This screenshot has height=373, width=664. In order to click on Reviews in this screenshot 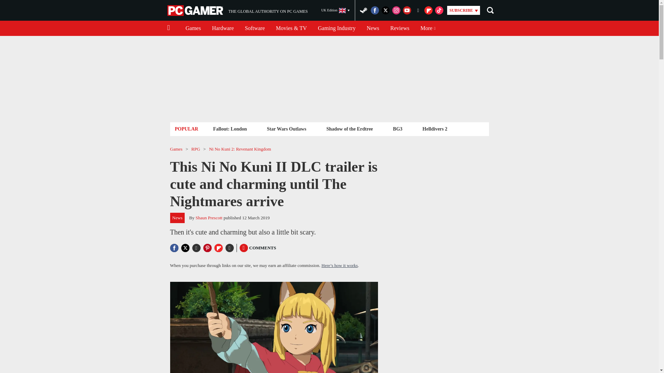, I will do `click(237, 10)`.